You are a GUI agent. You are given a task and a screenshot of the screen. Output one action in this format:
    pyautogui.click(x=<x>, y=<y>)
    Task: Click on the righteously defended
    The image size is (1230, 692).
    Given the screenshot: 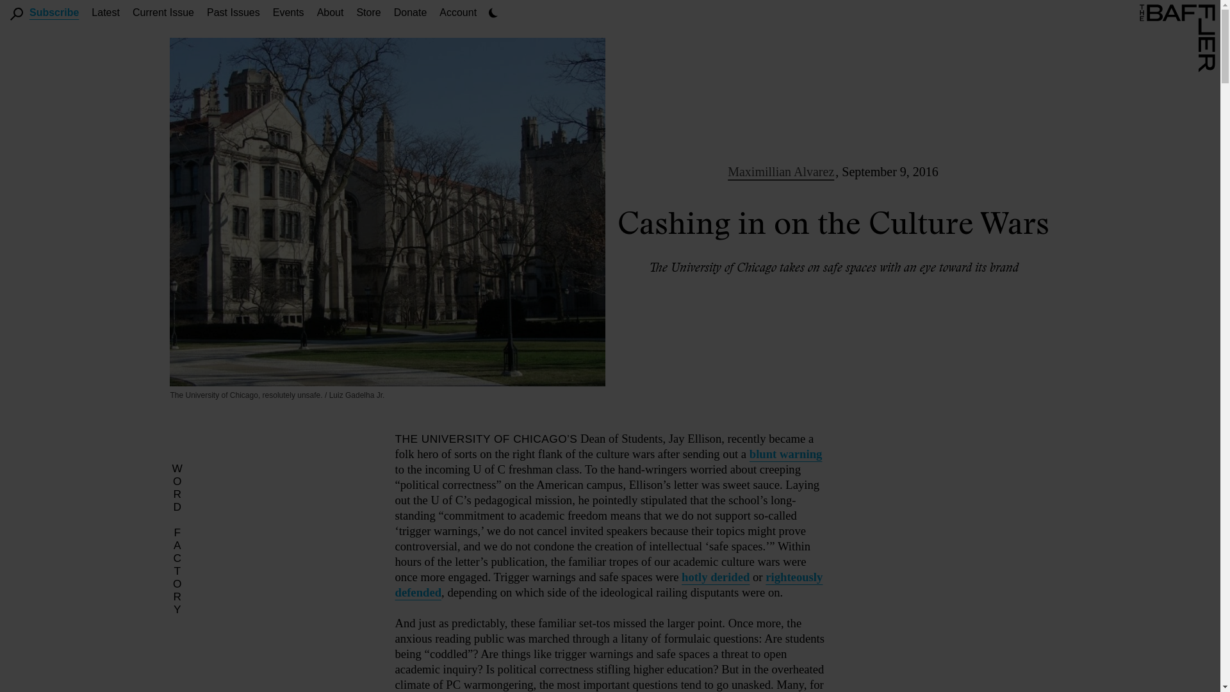 What is the action you would take?
    pyautogui.click(x=609, y=584)
    